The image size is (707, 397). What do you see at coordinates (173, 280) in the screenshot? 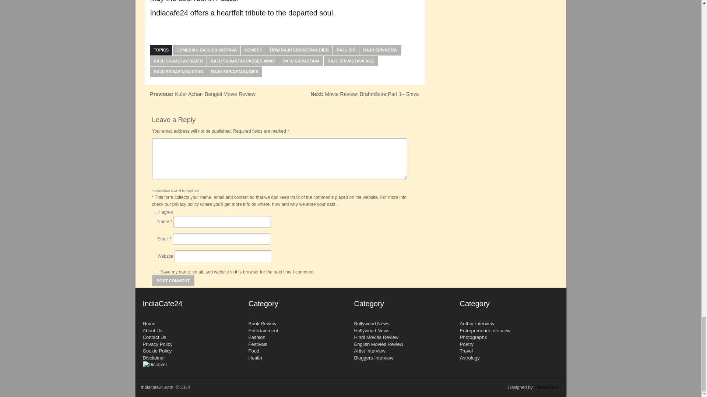
I see `Post Comment` at bounding box center [173, 280].